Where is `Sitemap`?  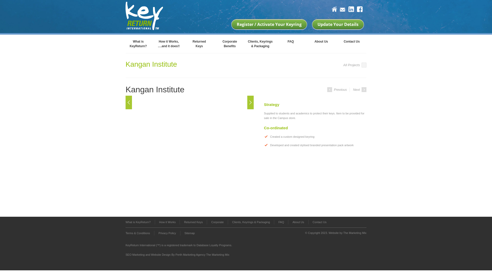
Sitemap is located at coordinates (188, 233).